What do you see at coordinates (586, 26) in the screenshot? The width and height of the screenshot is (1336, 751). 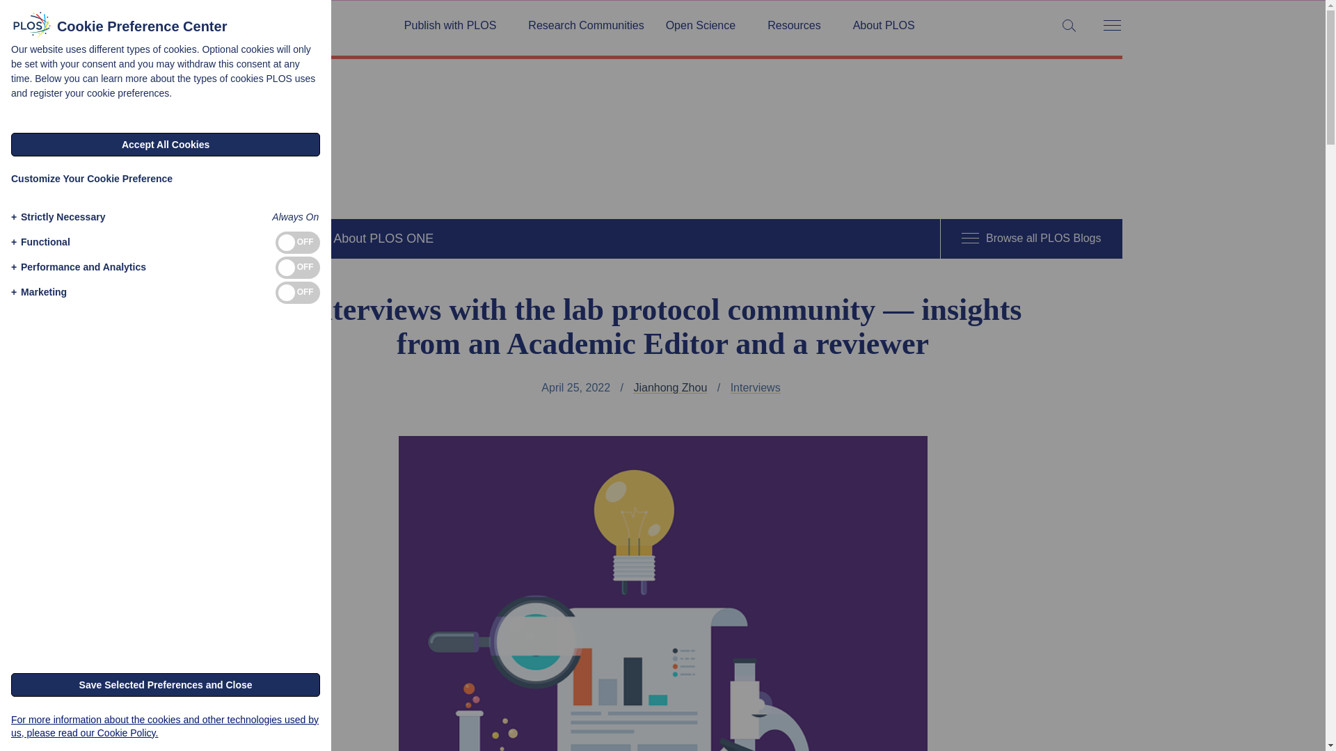 I see `Research Communities` at bounding box center [586, 26].